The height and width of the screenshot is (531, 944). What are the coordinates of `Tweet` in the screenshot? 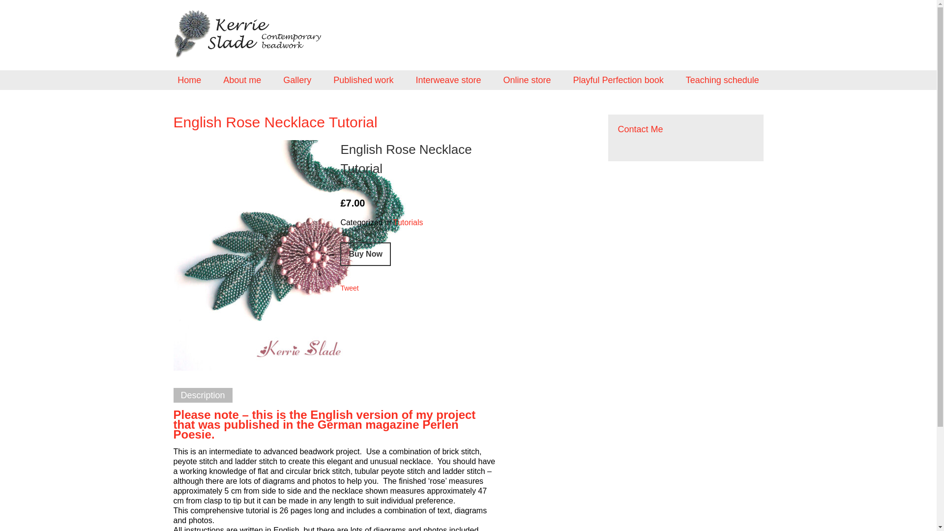 It's located at (349, 288).